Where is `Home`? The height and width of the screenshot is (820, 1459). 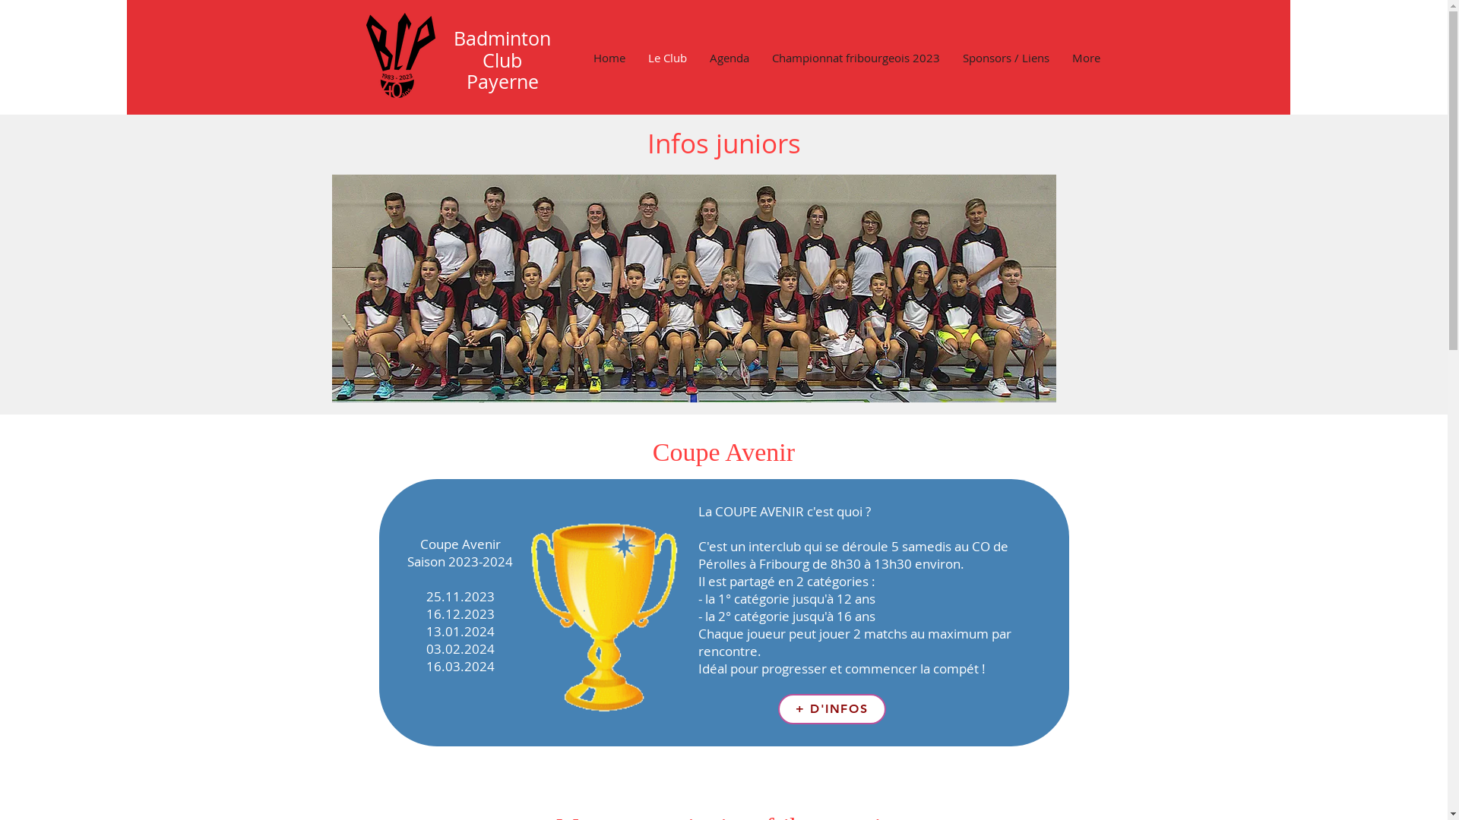 Home is located at coordinates (609, 58).